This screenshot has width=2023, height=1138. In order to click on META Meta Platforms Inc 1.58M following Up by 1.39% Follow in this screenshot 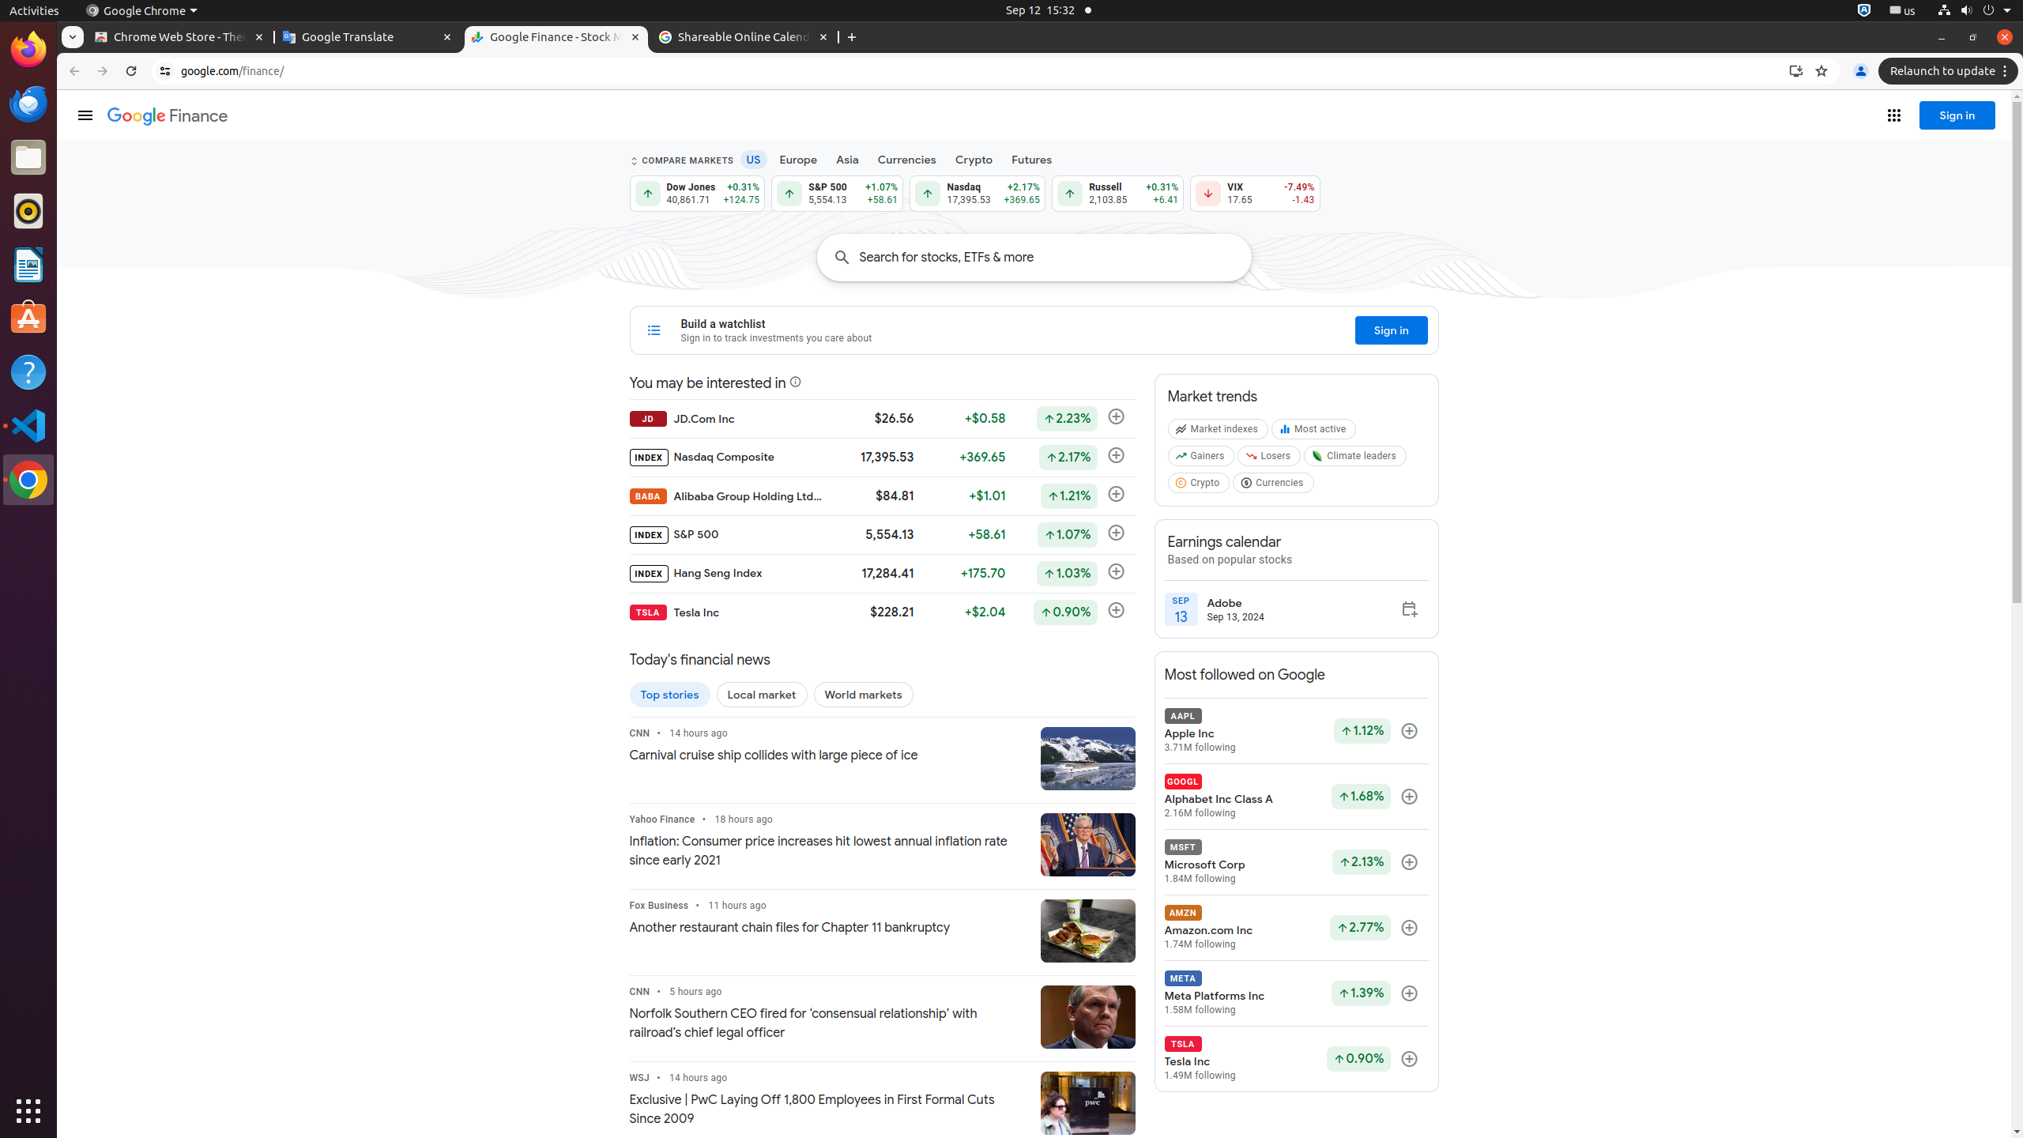, I will do `click(1296, 994)`.